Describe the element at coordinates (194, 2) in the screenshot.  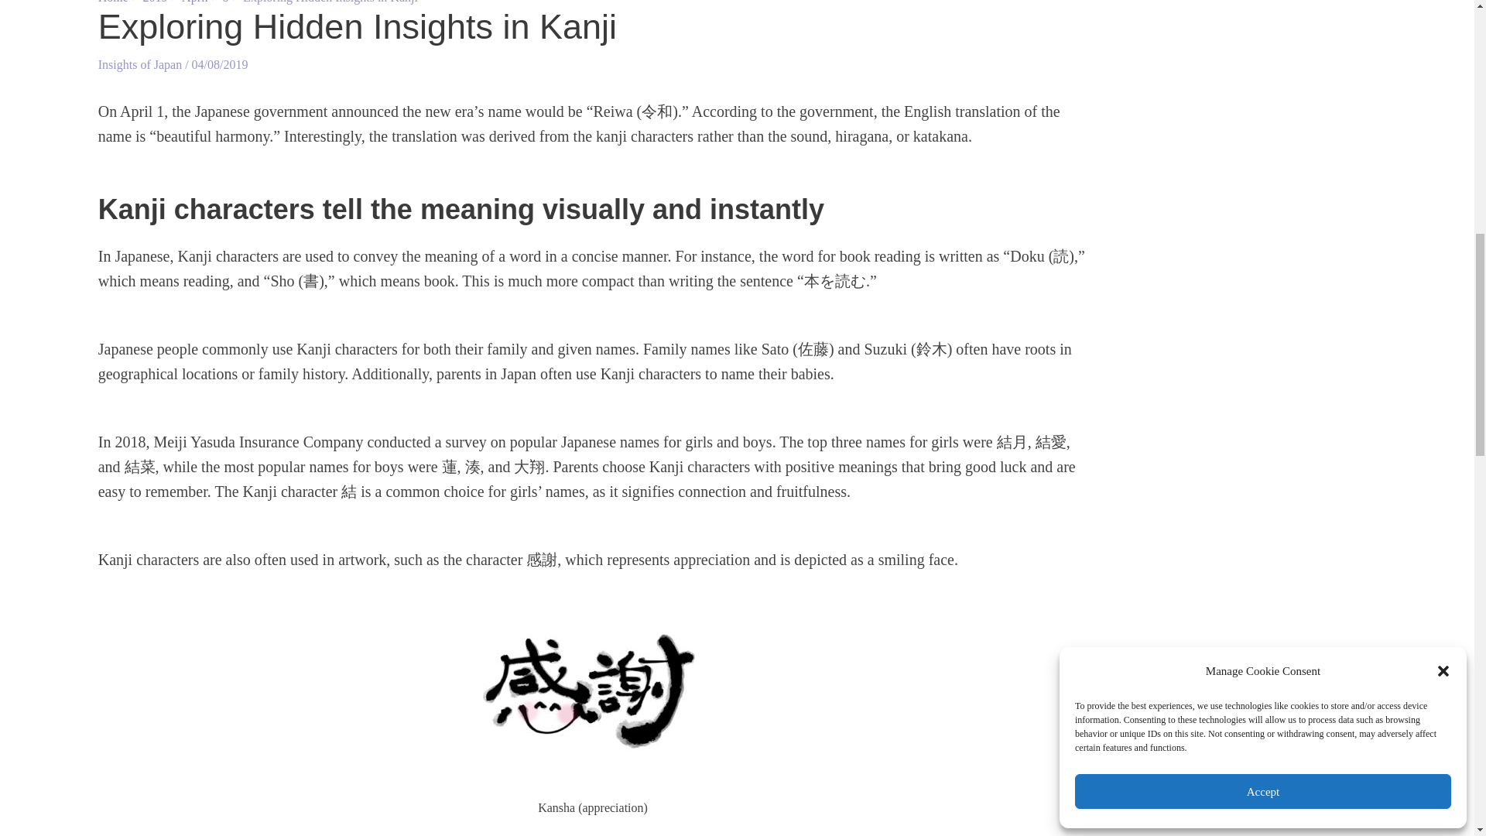
I see `April` at that location.